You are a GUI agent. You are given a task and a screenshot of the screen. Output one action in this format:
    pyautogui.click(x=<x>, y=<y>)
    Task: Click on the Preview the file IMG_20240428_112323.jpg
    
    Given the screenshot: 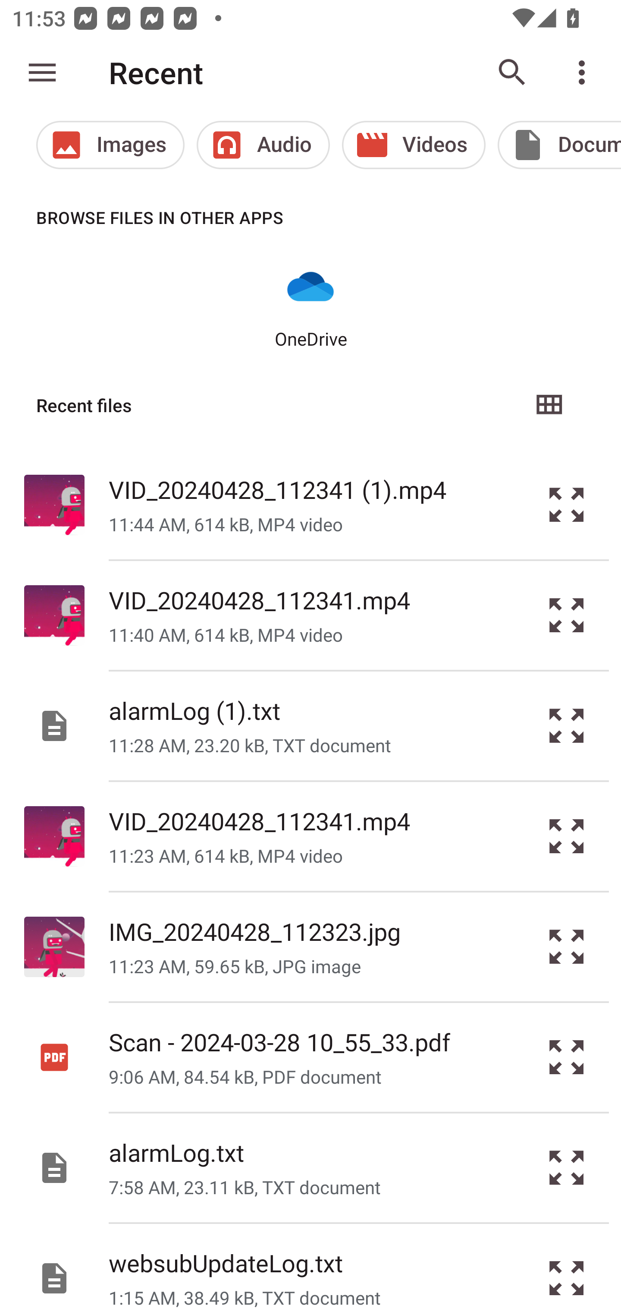 What is the action you would take?
    pyautogui.click(x=567, y=946)
    